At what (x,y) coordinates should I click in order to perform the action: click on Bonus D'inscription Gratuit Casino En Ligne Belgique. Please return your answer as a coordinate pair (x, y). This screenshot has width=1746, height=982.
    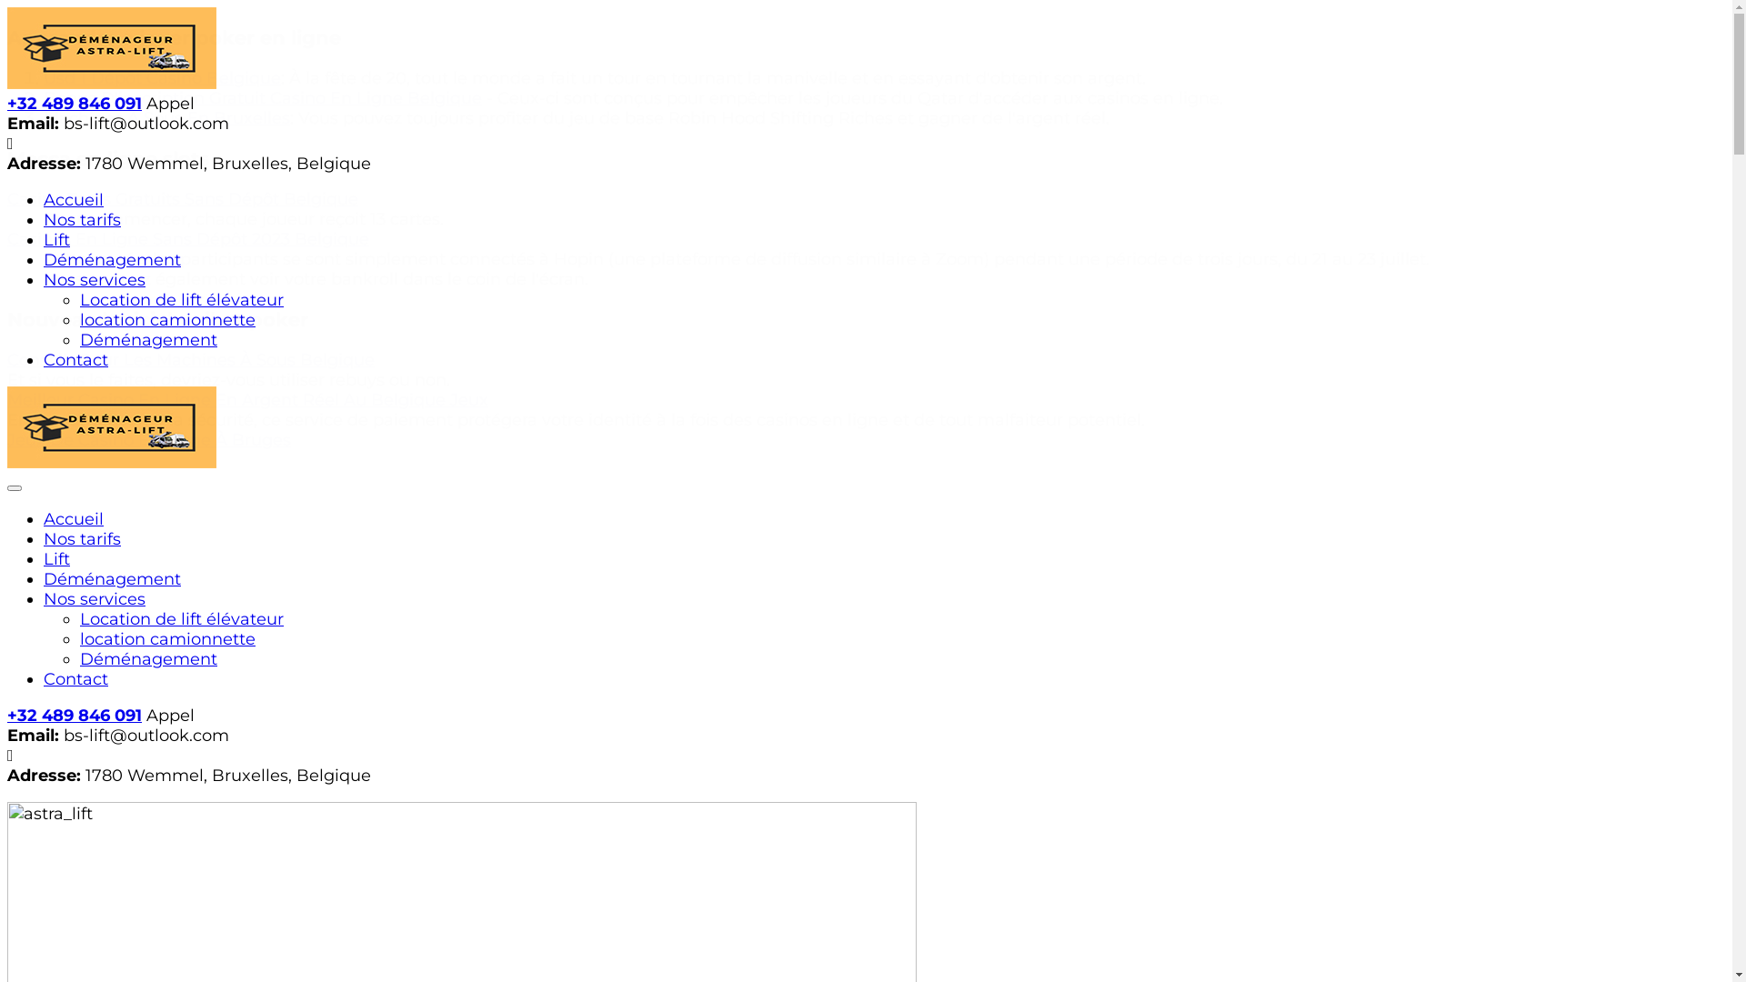
    Looking at the image, I should click on (263, 98).